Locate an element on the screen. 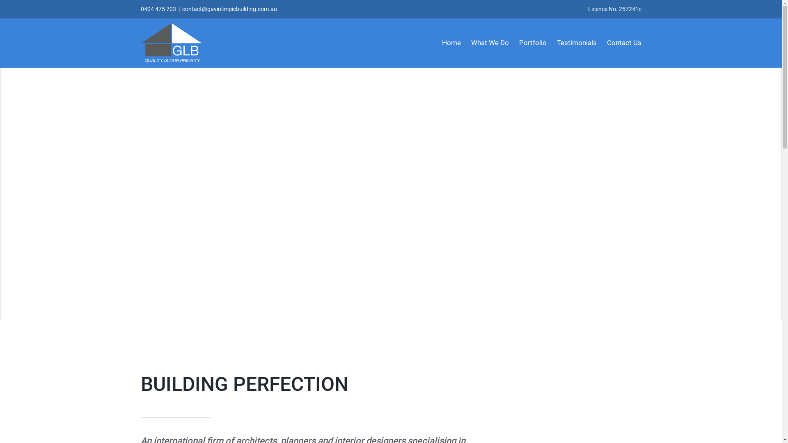  What We Do is located at coordinates (490, 43).